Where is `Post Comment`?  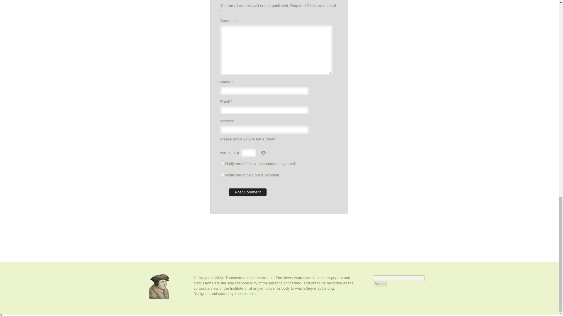 Post Comment is located at coordinates (247, 192).